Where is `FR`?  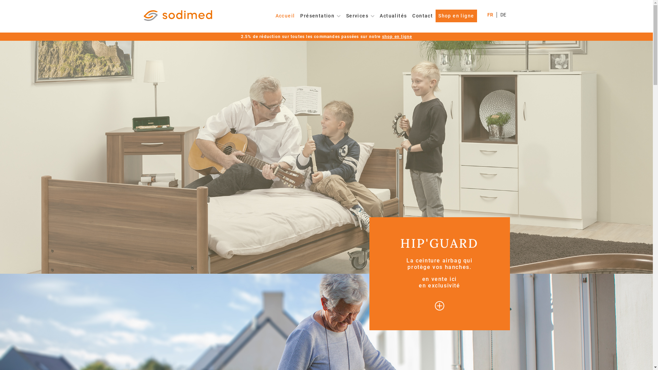
FR is located at coordinates (490, 15).